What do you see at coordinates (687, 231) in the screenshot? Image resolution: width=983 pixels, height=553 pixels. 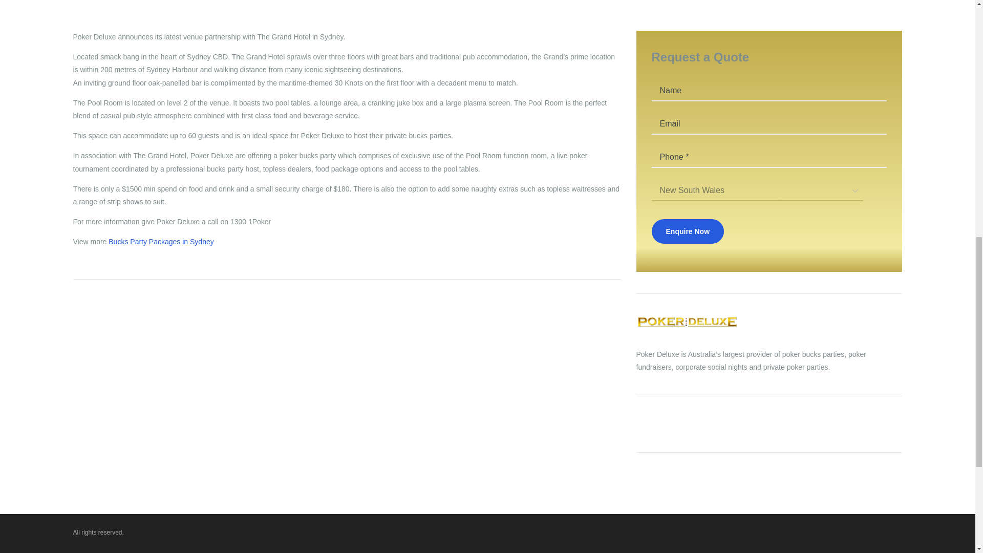 I see `Enquire Now` at bounding box center [687, 231].